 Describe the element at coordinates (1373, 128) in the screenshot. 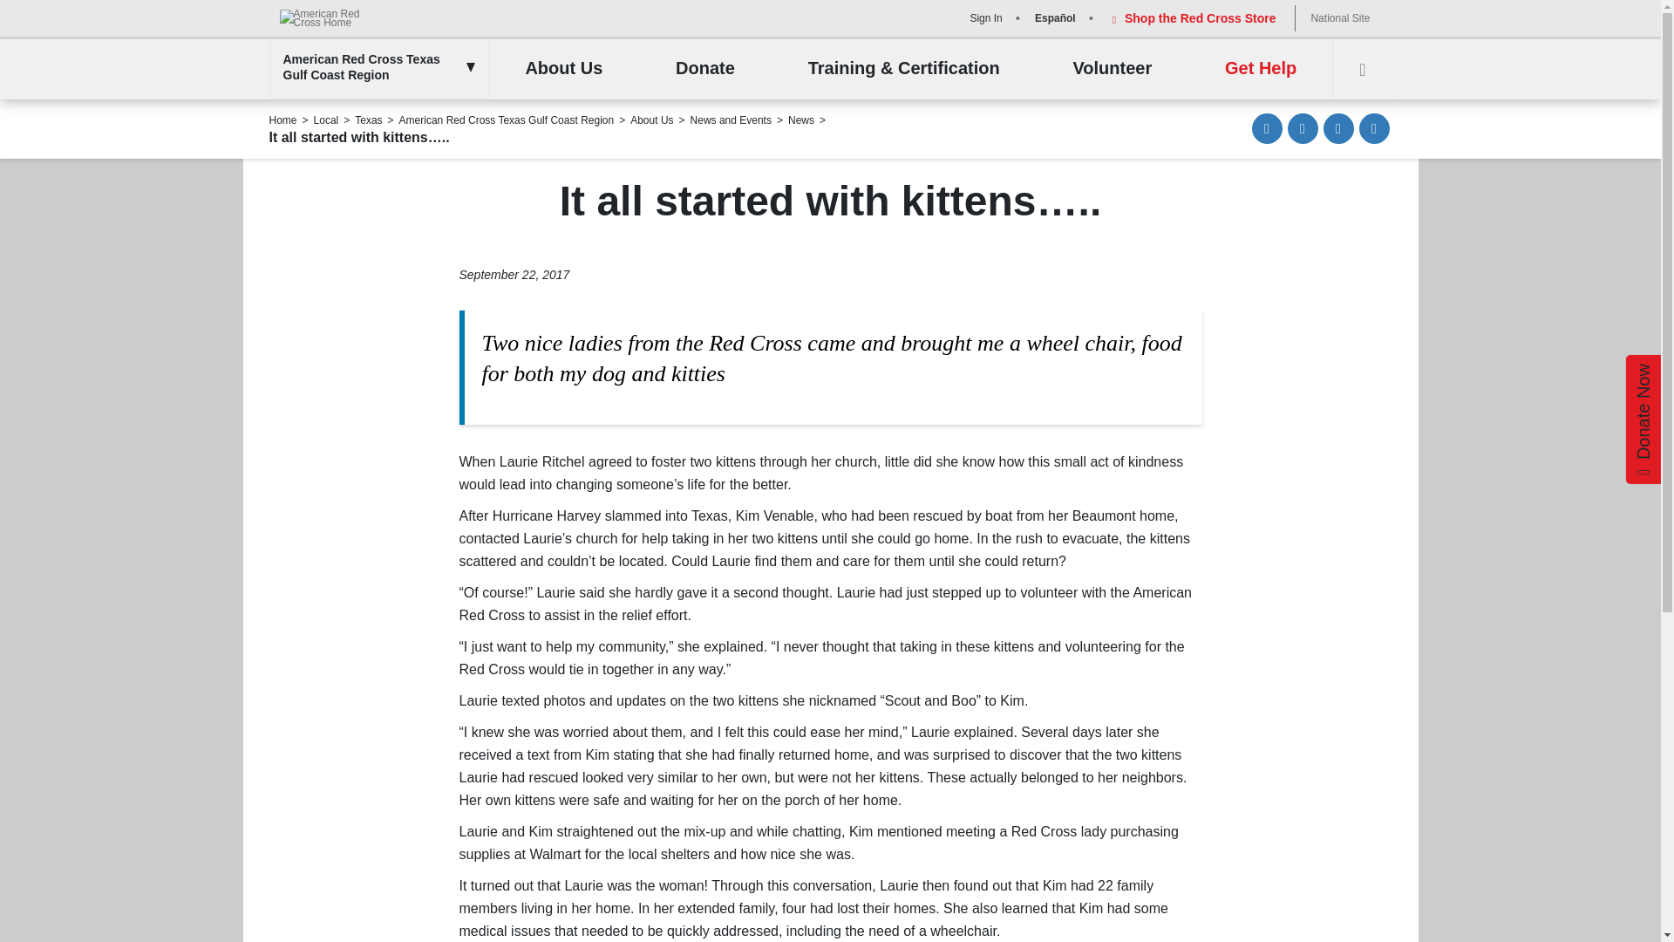

I see `Other share options` at that location.